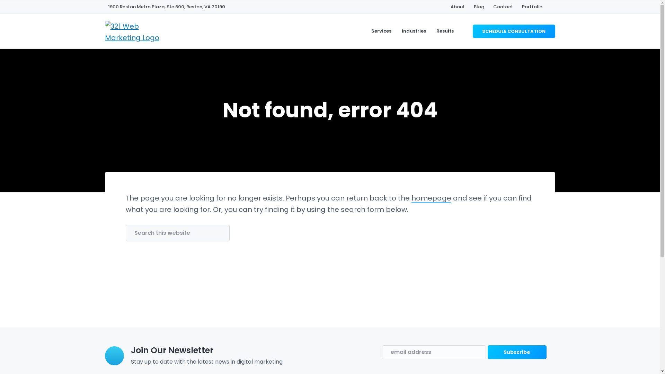  I want to click on Subscribe, so click(517, 352).